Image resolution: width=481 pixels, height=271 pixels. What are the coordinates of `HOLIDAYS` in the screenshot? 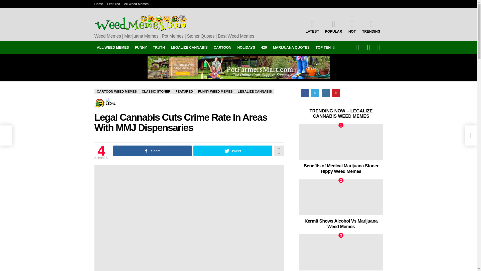 It's located at (246, 47).